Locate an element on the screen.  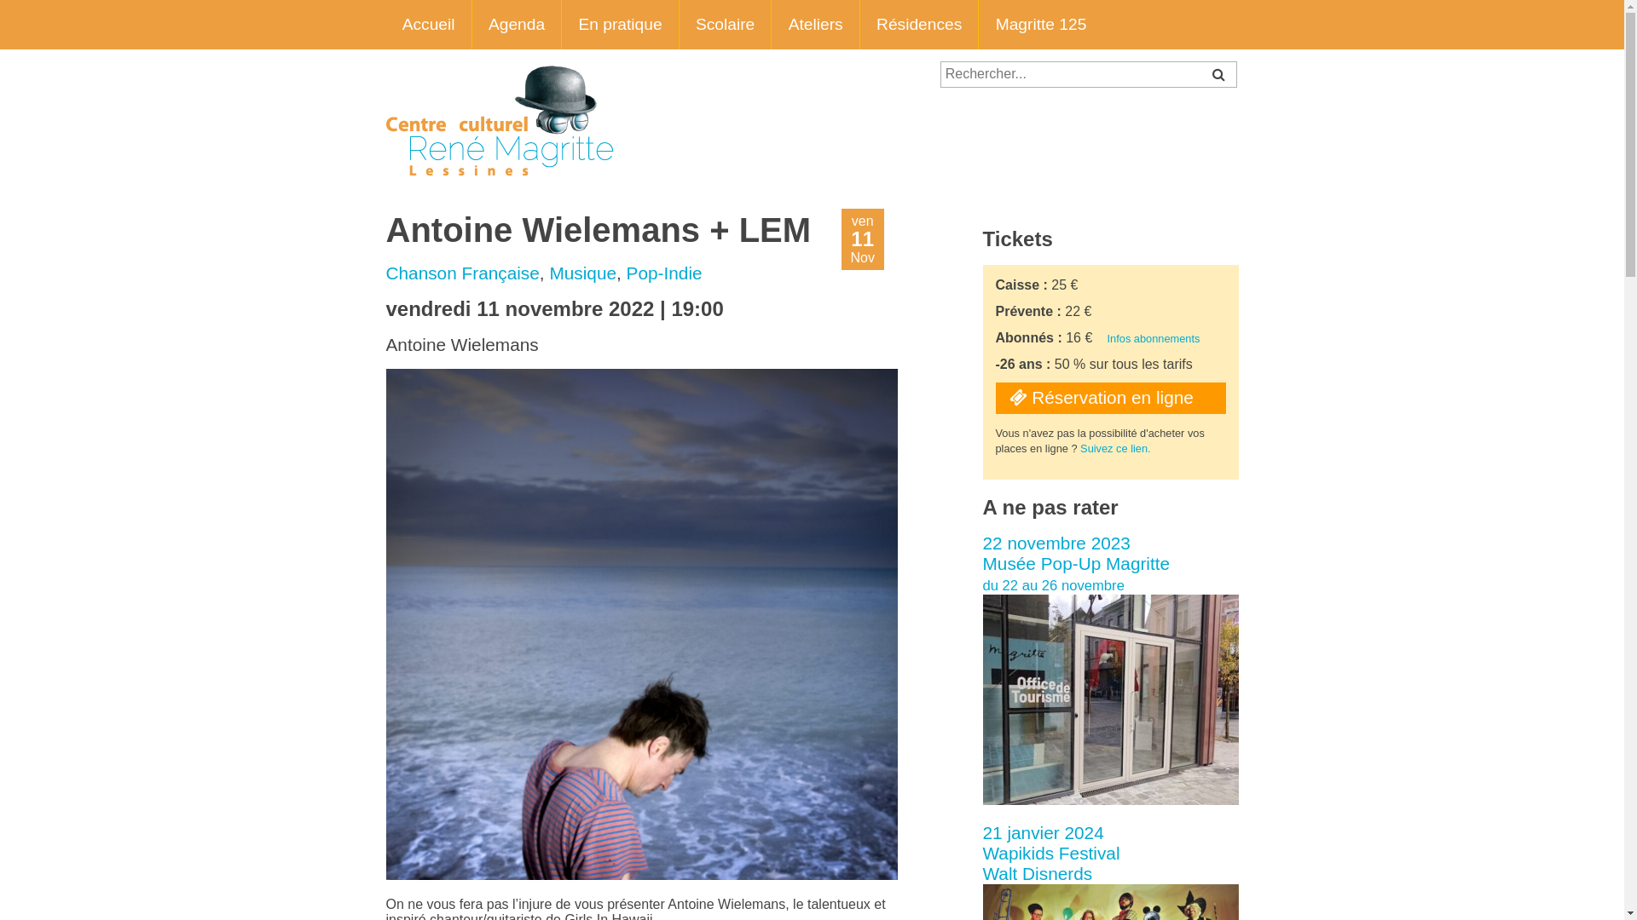
Magritte 125 is located at coordinates (1040, 25).